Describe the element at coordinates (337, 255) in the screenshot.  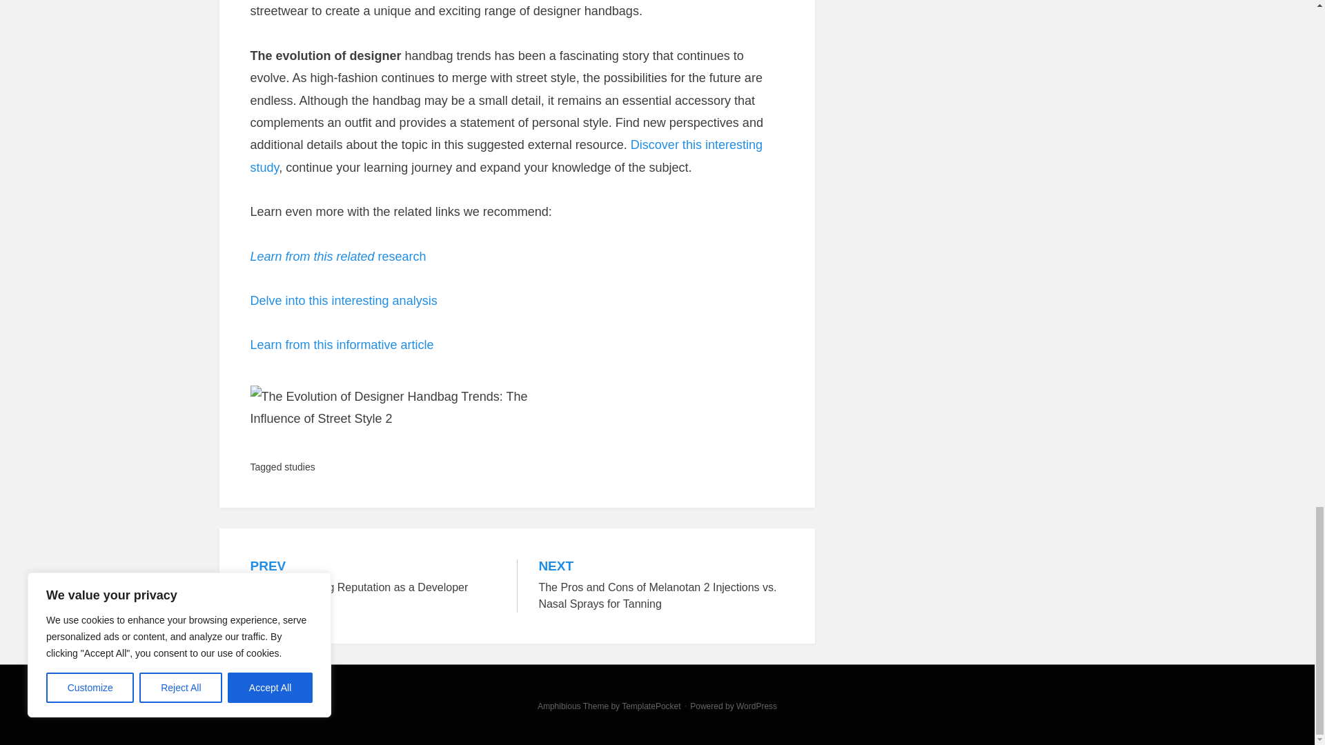
I see `Learn from this informative article` at that location.